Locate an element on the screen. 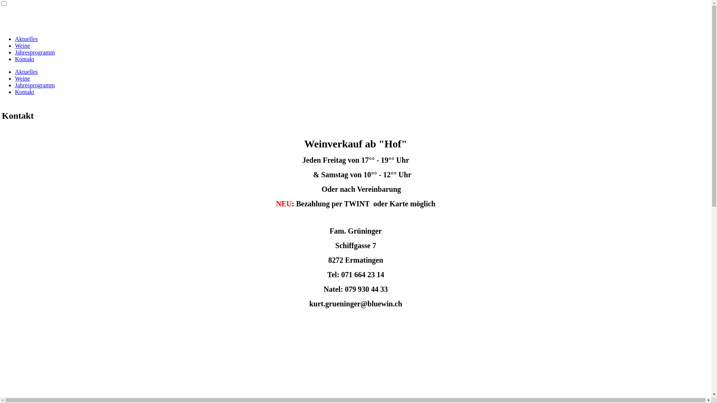 Image resolution: width=717 pixels, height=403 pixels. Kontakt is located at coordinates (25, 59).